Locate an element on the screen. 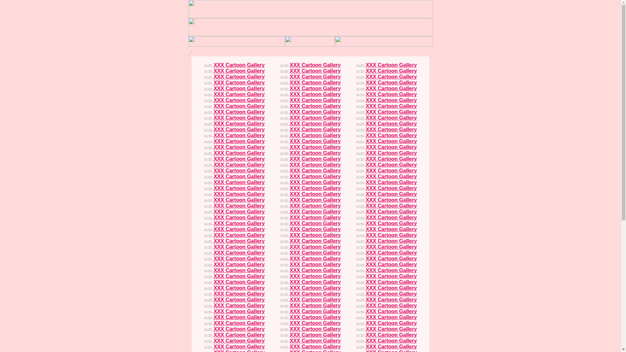 This screenshot has width=626, height=352. XXX Cartoon Gallery is located at coordinates (239, 106).